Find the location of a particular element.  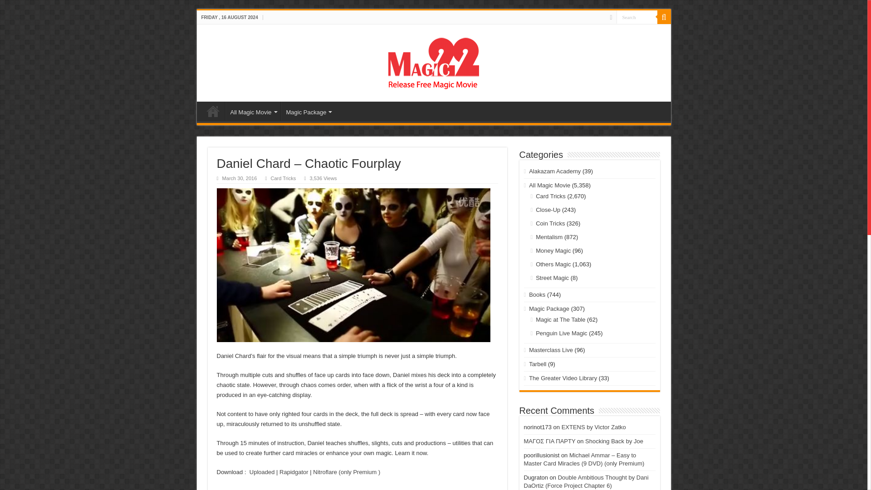

Magic22 is located at coordinates (434, 61).